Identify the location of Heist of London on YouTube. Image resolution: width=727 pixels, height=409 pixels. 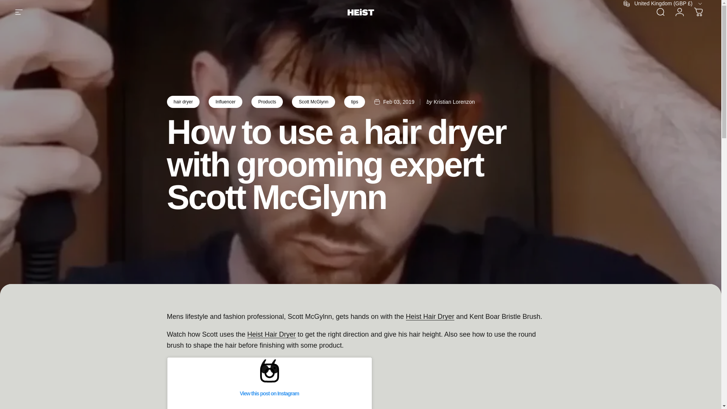
(72, 4).